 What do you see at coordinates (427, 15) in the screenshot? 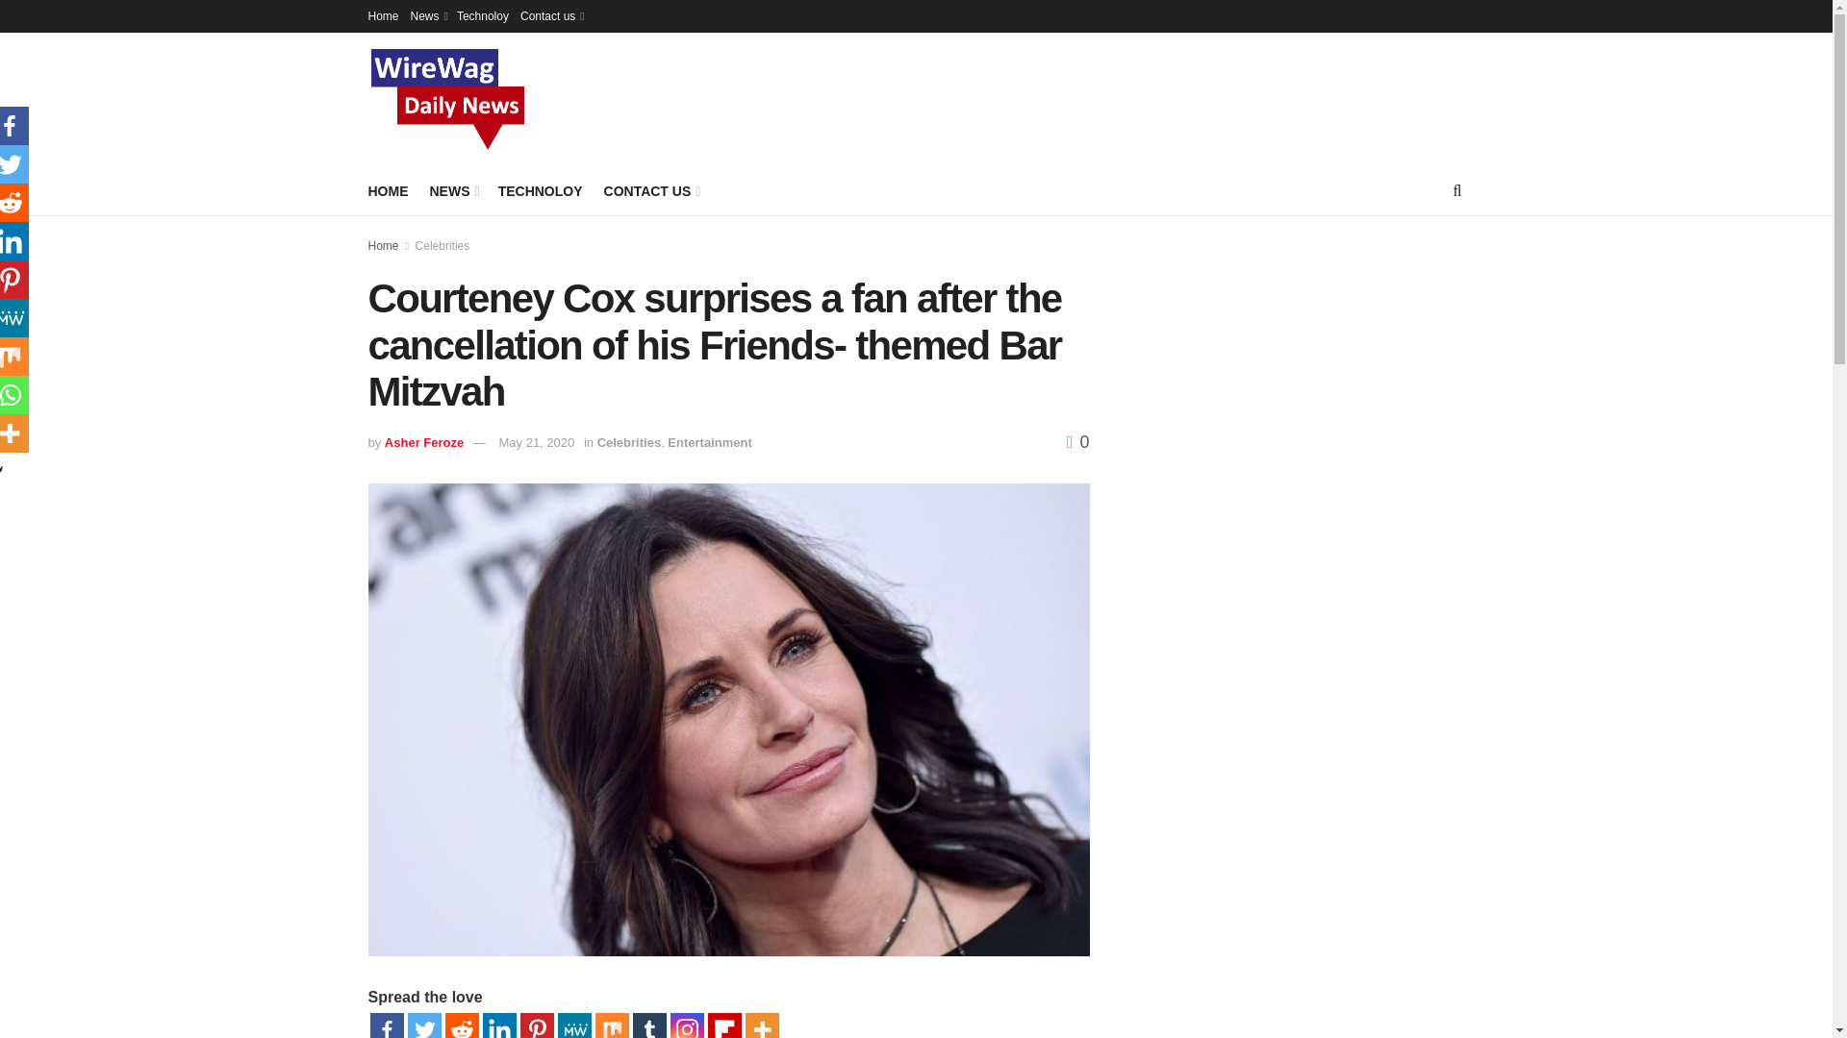
I see `News` at bounding box center [427, 15].